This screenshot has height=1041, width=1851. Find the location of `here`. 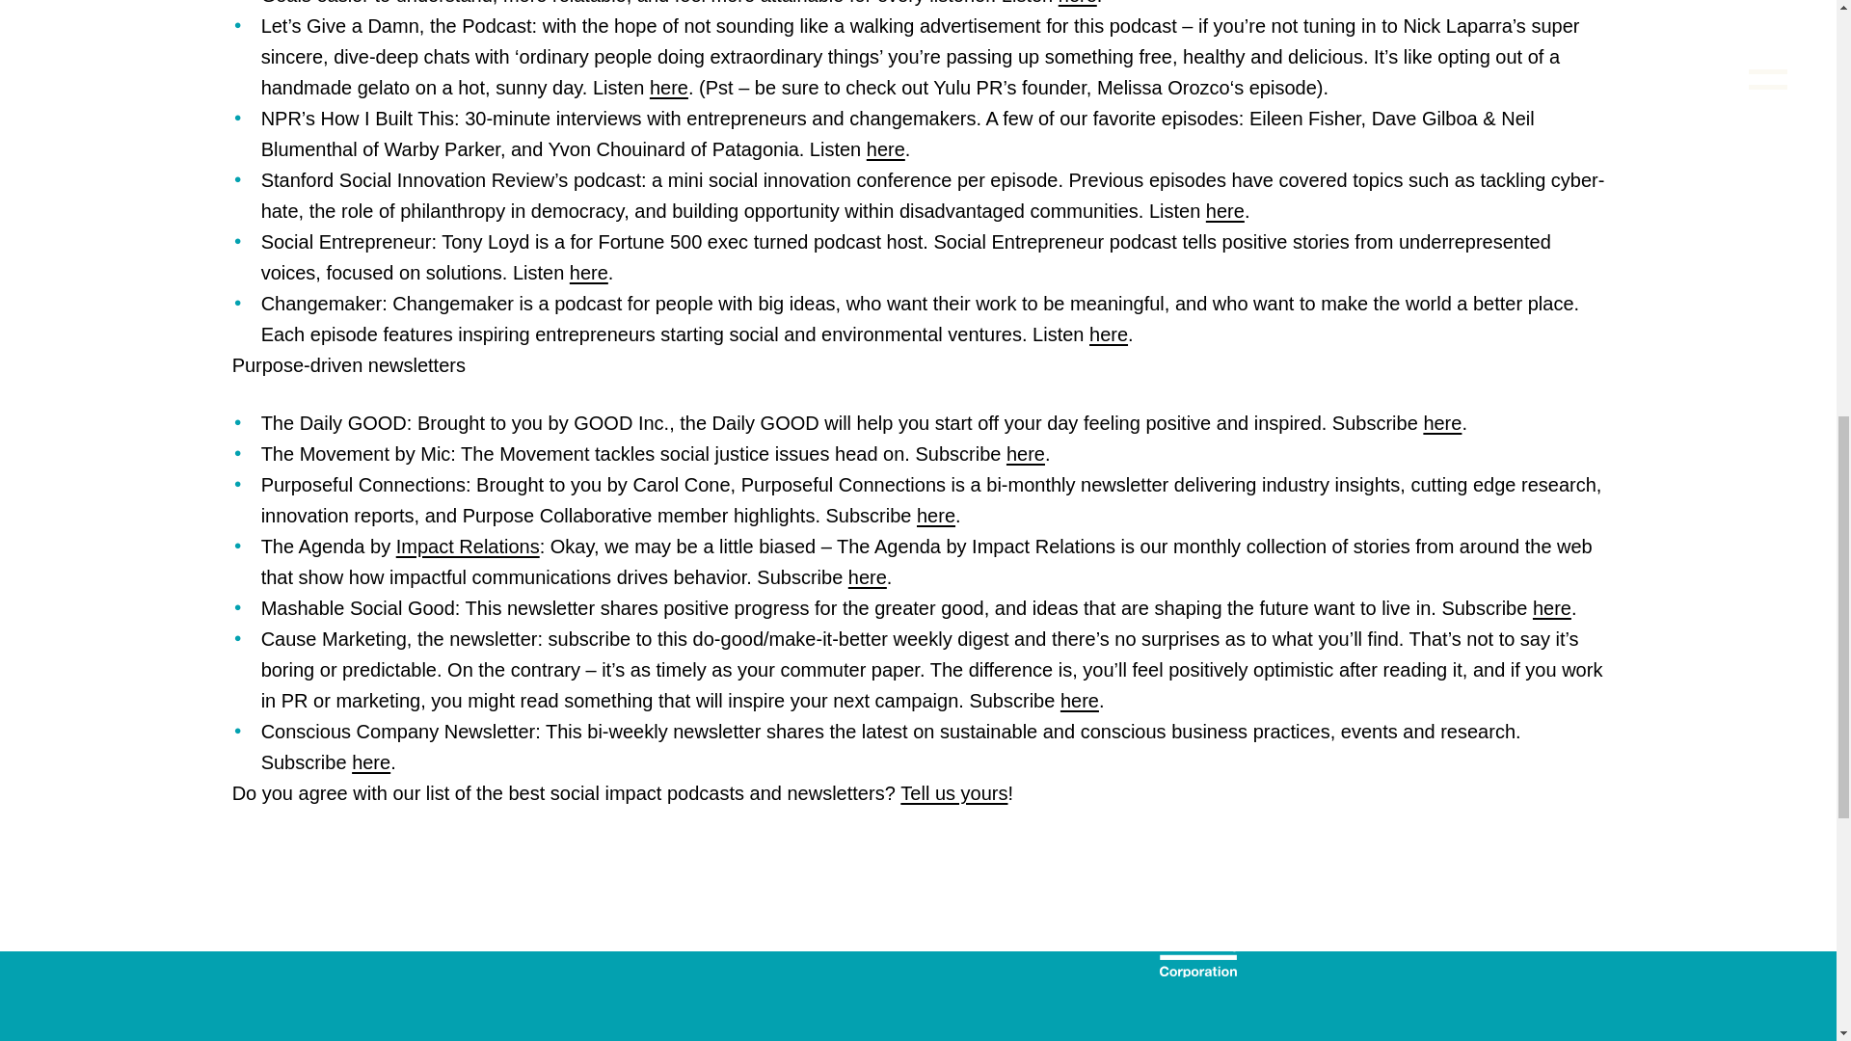

here is located at coordinates (1224, 211).